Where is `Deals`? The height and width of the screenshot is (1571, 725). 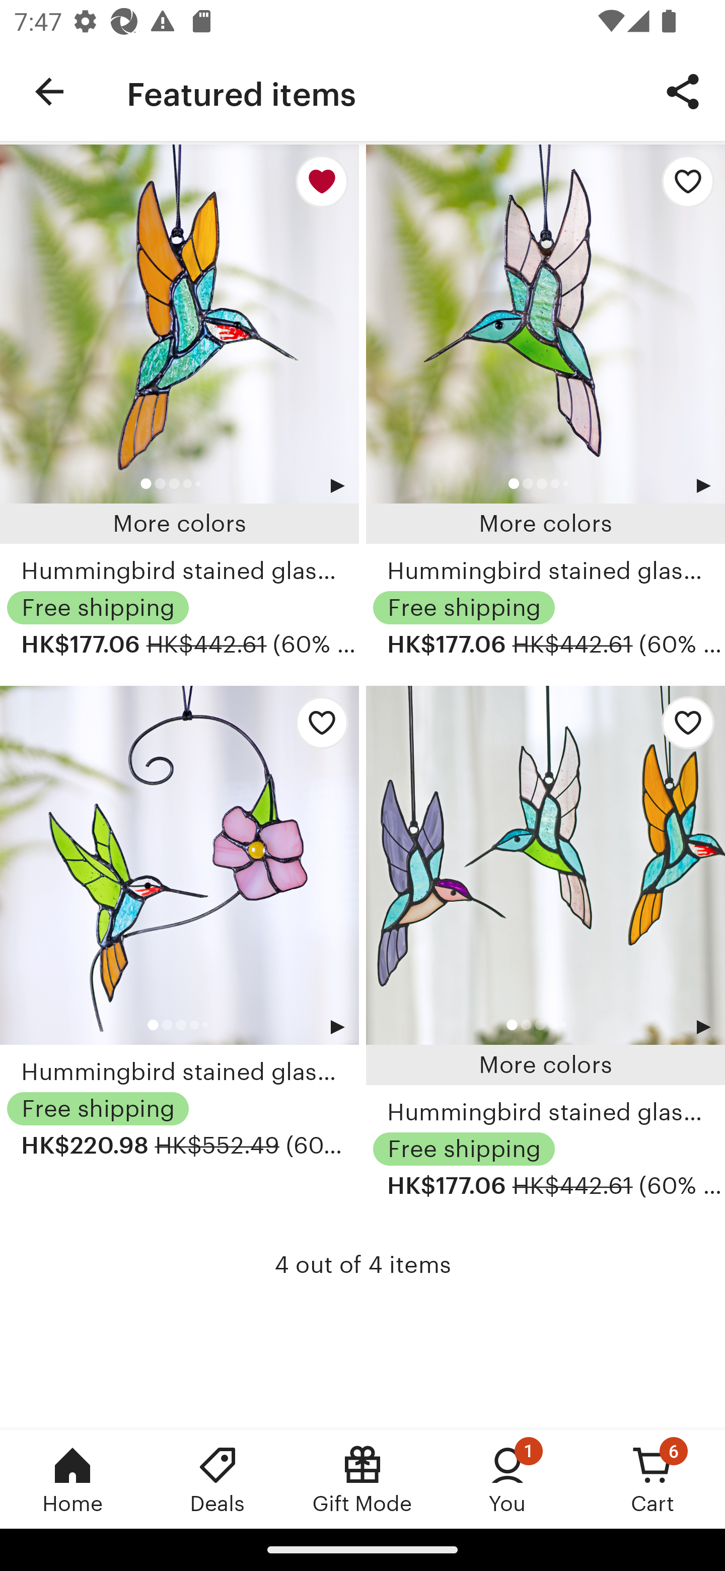
Deals is located at coordinates (217, 1479).